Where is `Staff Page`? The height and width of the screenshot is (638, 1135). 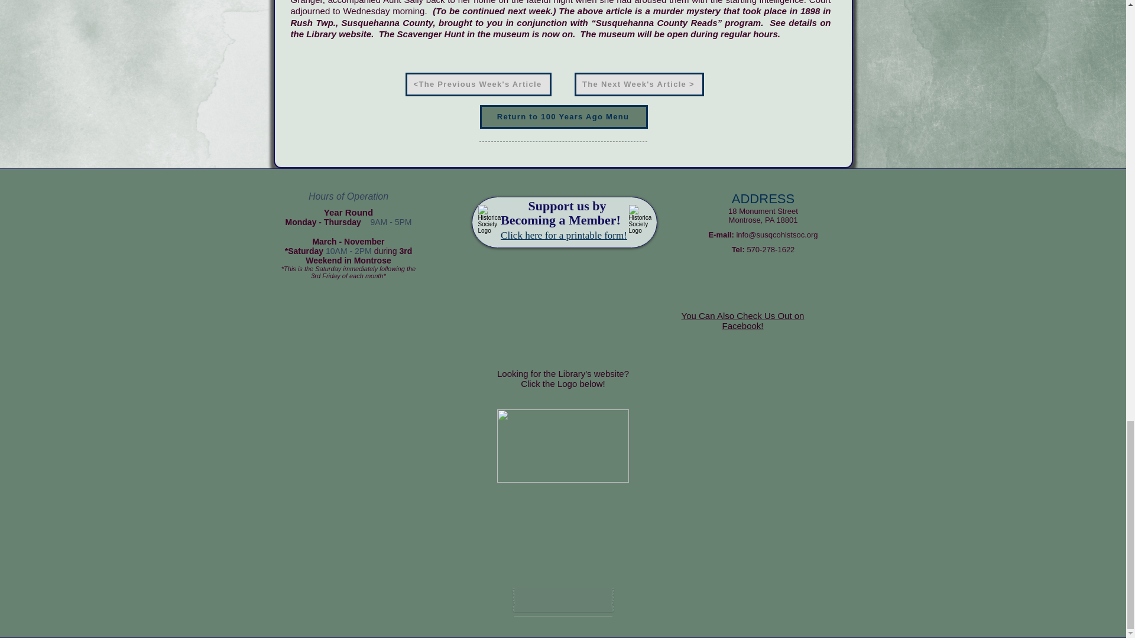
Staff Page is located at coordinates (563, 599).